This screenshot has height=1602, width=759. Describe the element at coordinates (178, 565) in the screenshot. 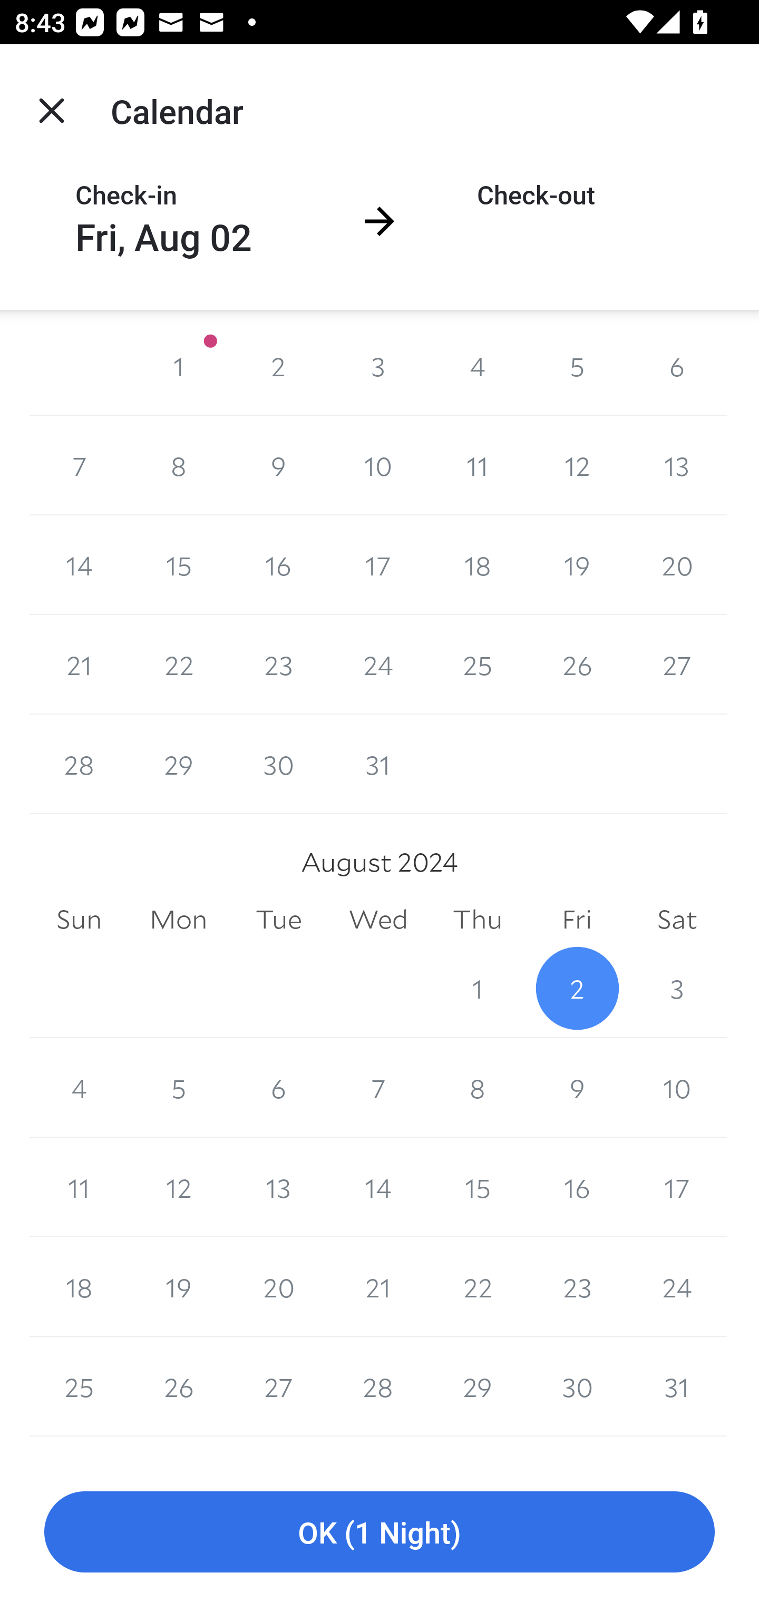

I see `15 15 July 2024` at that location.